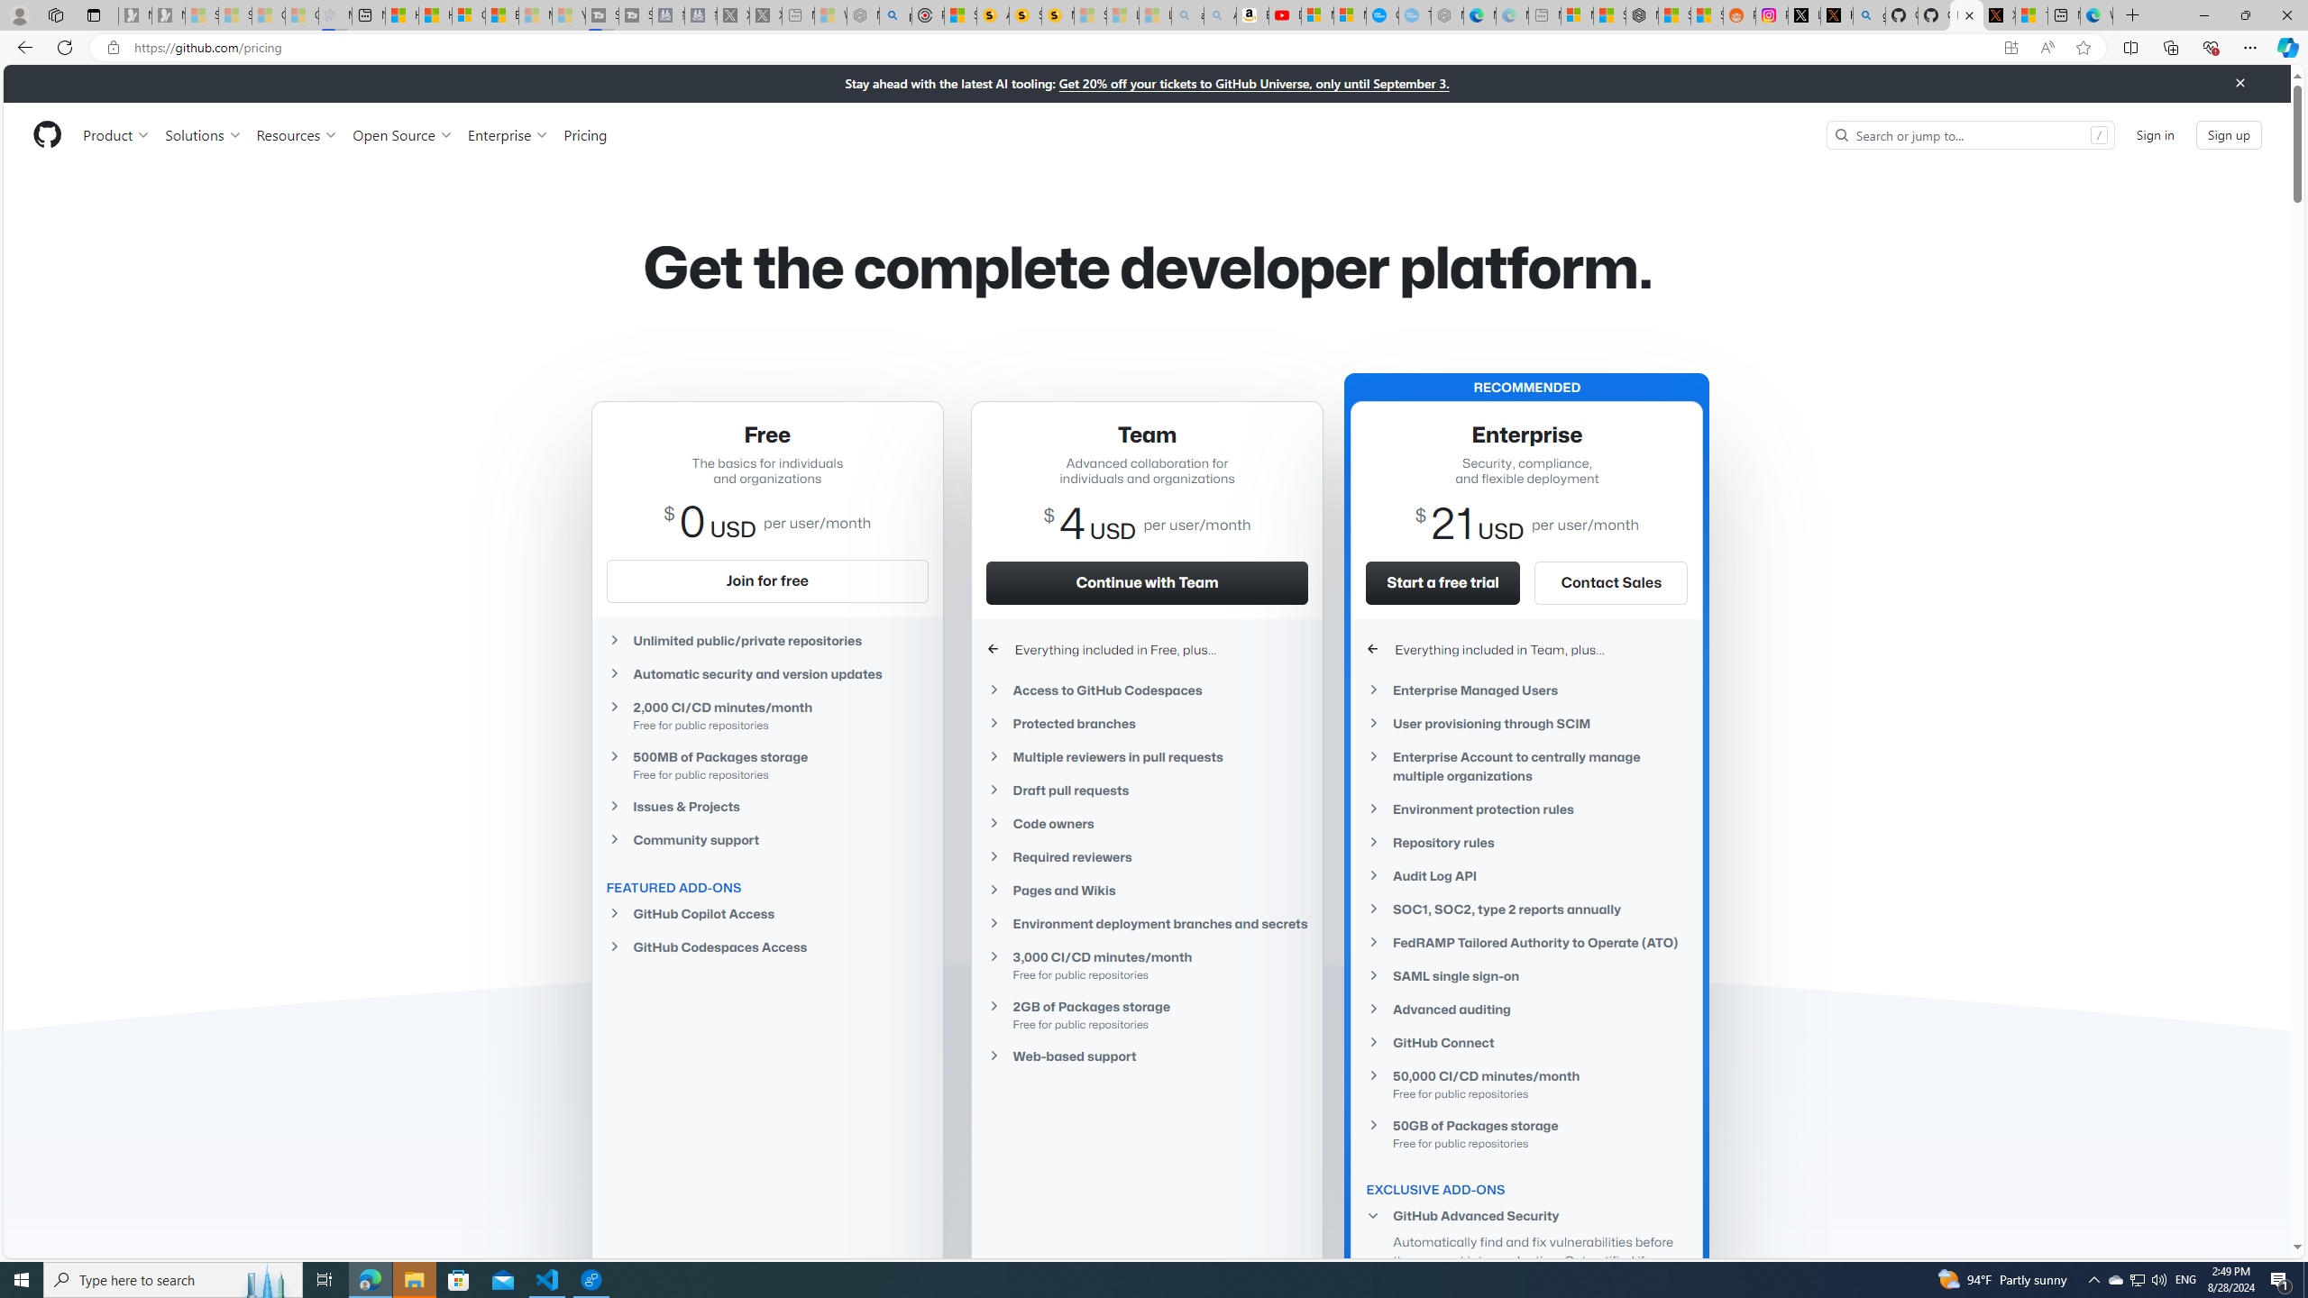  I want to click on Environment deployment branches and secrets, so click(1147, 923).